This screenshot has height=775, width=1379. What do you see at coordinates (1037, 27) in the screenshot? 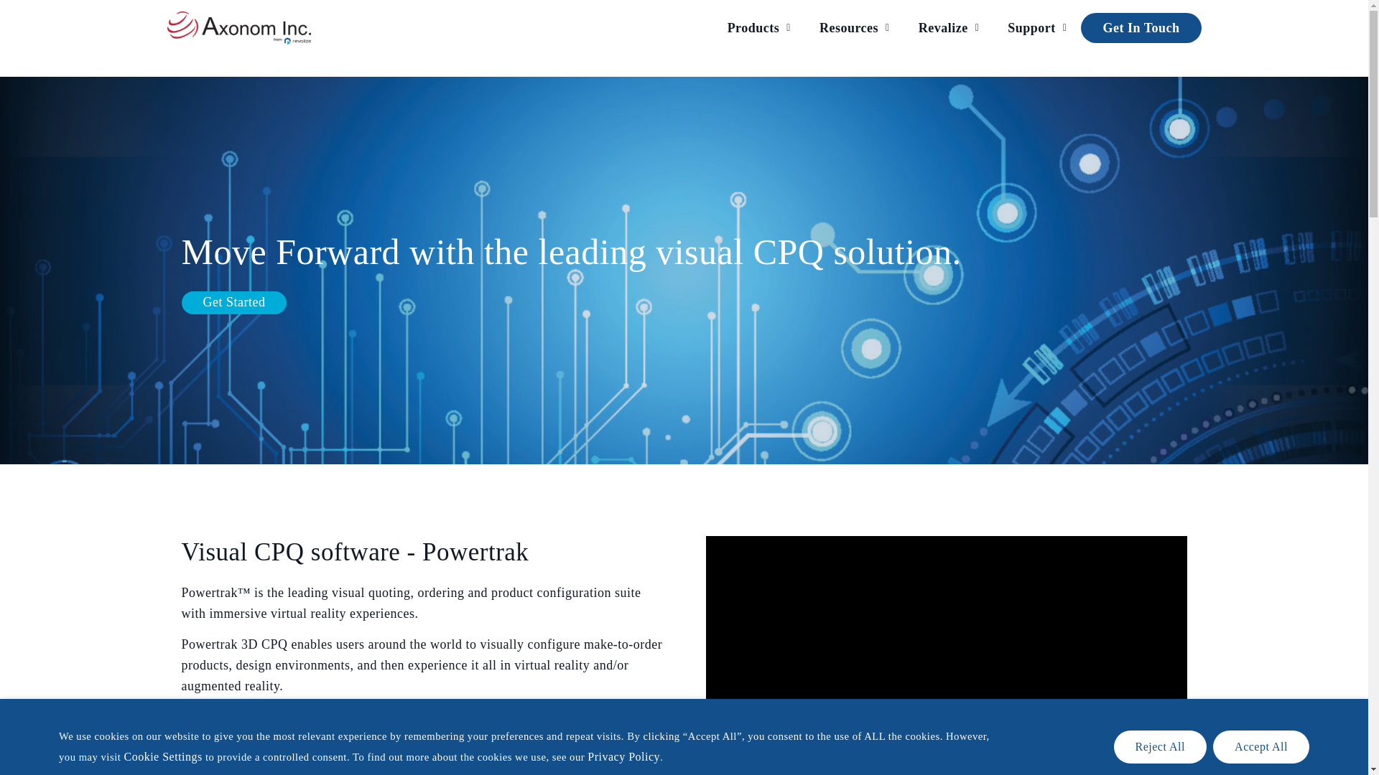
I see `Support` at bounding box center [1037, 27].